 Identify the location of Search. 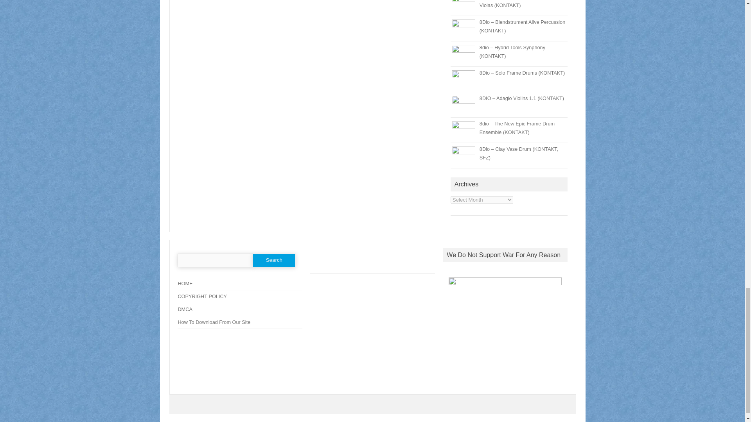
(274, 260).